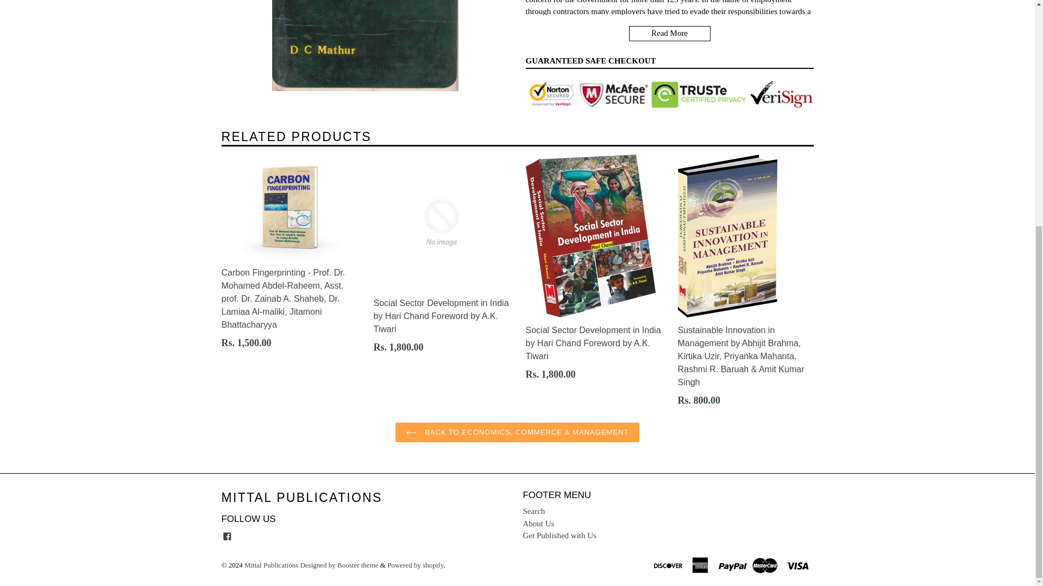 The height and width of the screenshot is (586, 1043). What do you see at coordinates (701, 564) in the screenshot?
I see `american express` at bounding box center [701, 564].